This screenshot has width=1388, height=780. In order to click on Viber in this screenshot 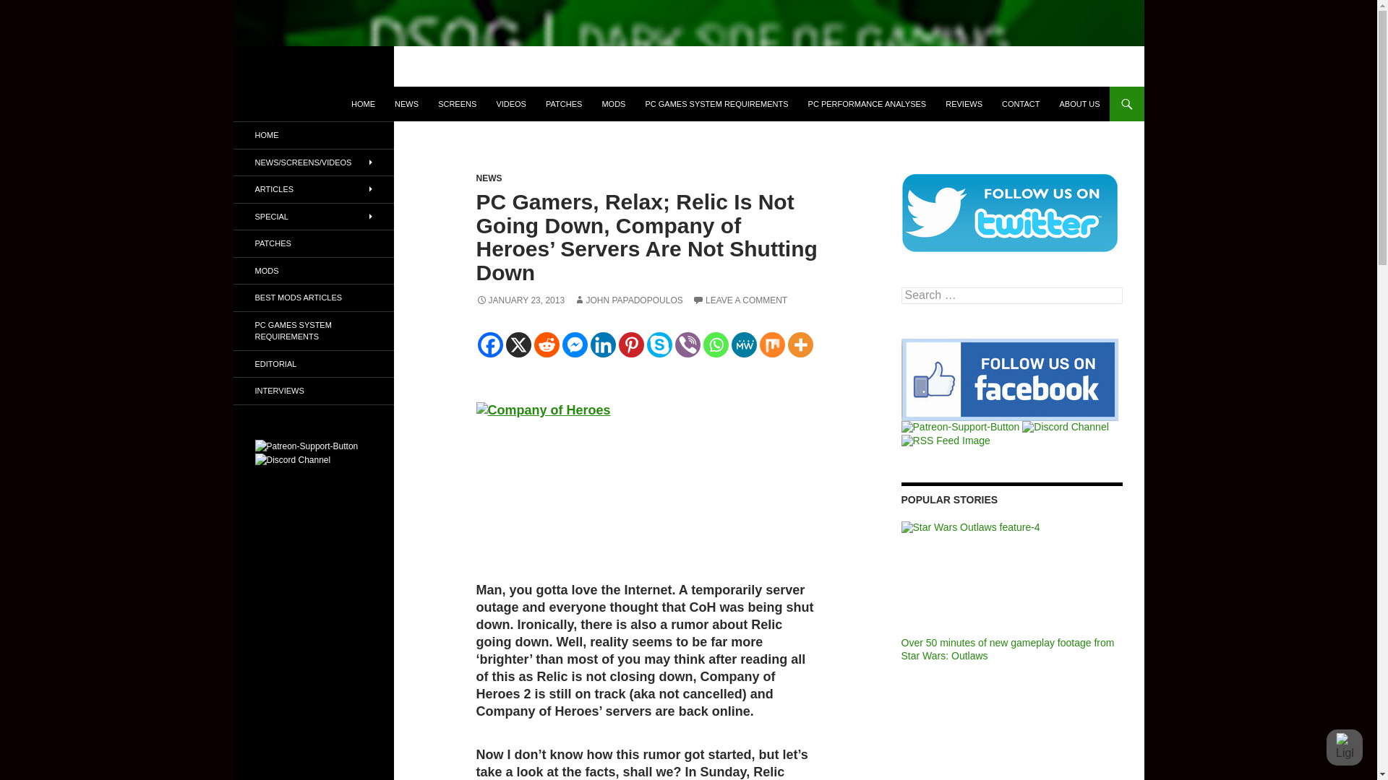, I will do `click(687, 344)`.